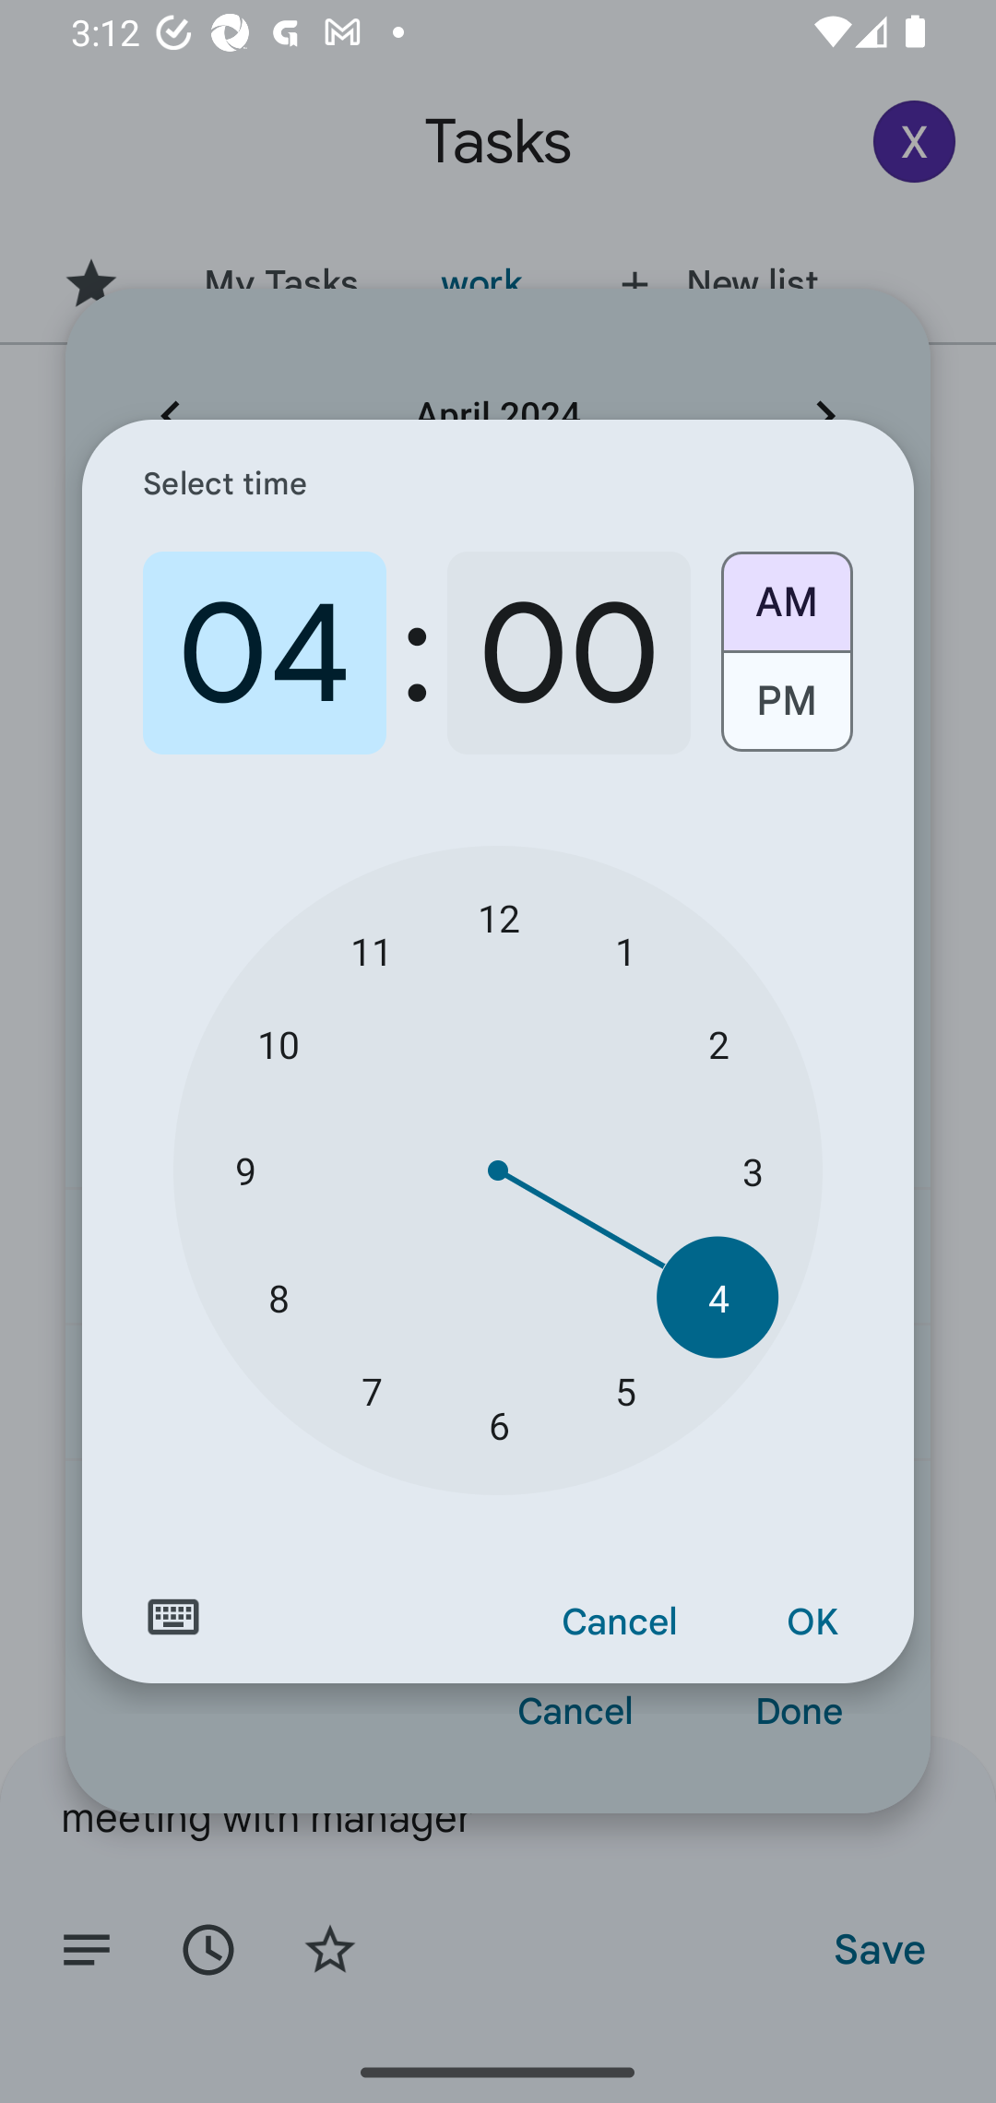  What do you see at coordinates (244, 1171) in the screenshot?
I see `9 9 o'clock` at bounding box center [244, 1171].